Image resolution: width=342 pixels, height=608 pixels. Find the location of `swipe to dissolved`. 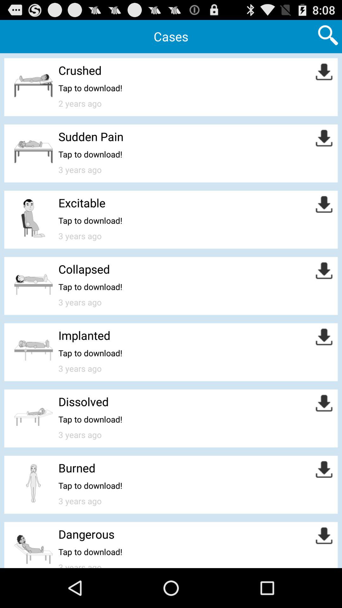

swipe to dissolved is located at coordinates (84, 402).